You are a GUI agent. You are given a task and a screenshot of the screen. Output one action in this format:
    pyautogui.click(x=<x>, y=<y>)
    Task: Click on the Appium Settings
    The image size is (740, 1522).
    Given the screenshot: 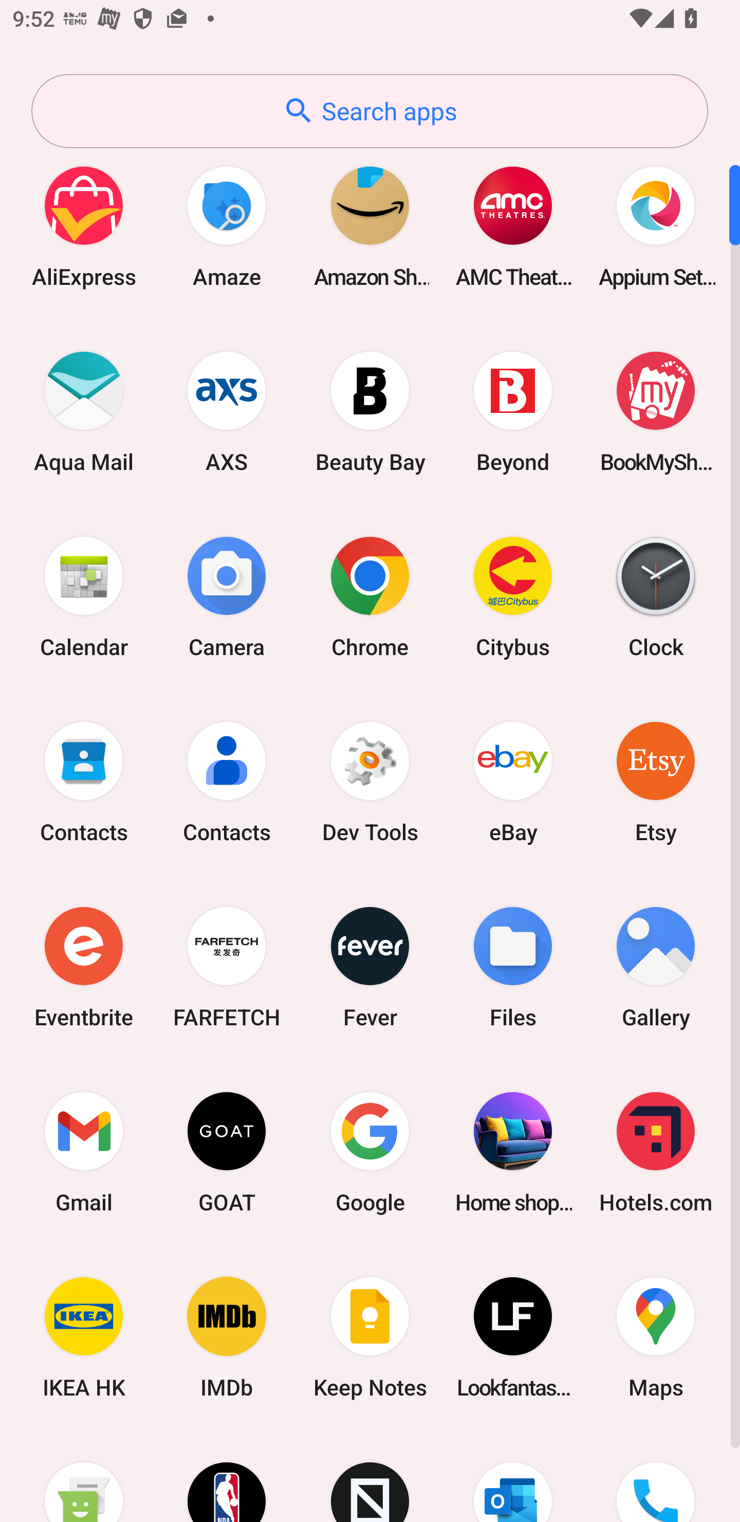 What is the action you would take?
    pyautogui.click(x=656, y=226)
    